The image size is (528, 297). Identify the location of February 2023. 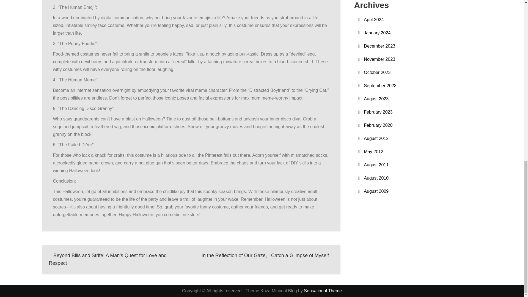
(378, 112).